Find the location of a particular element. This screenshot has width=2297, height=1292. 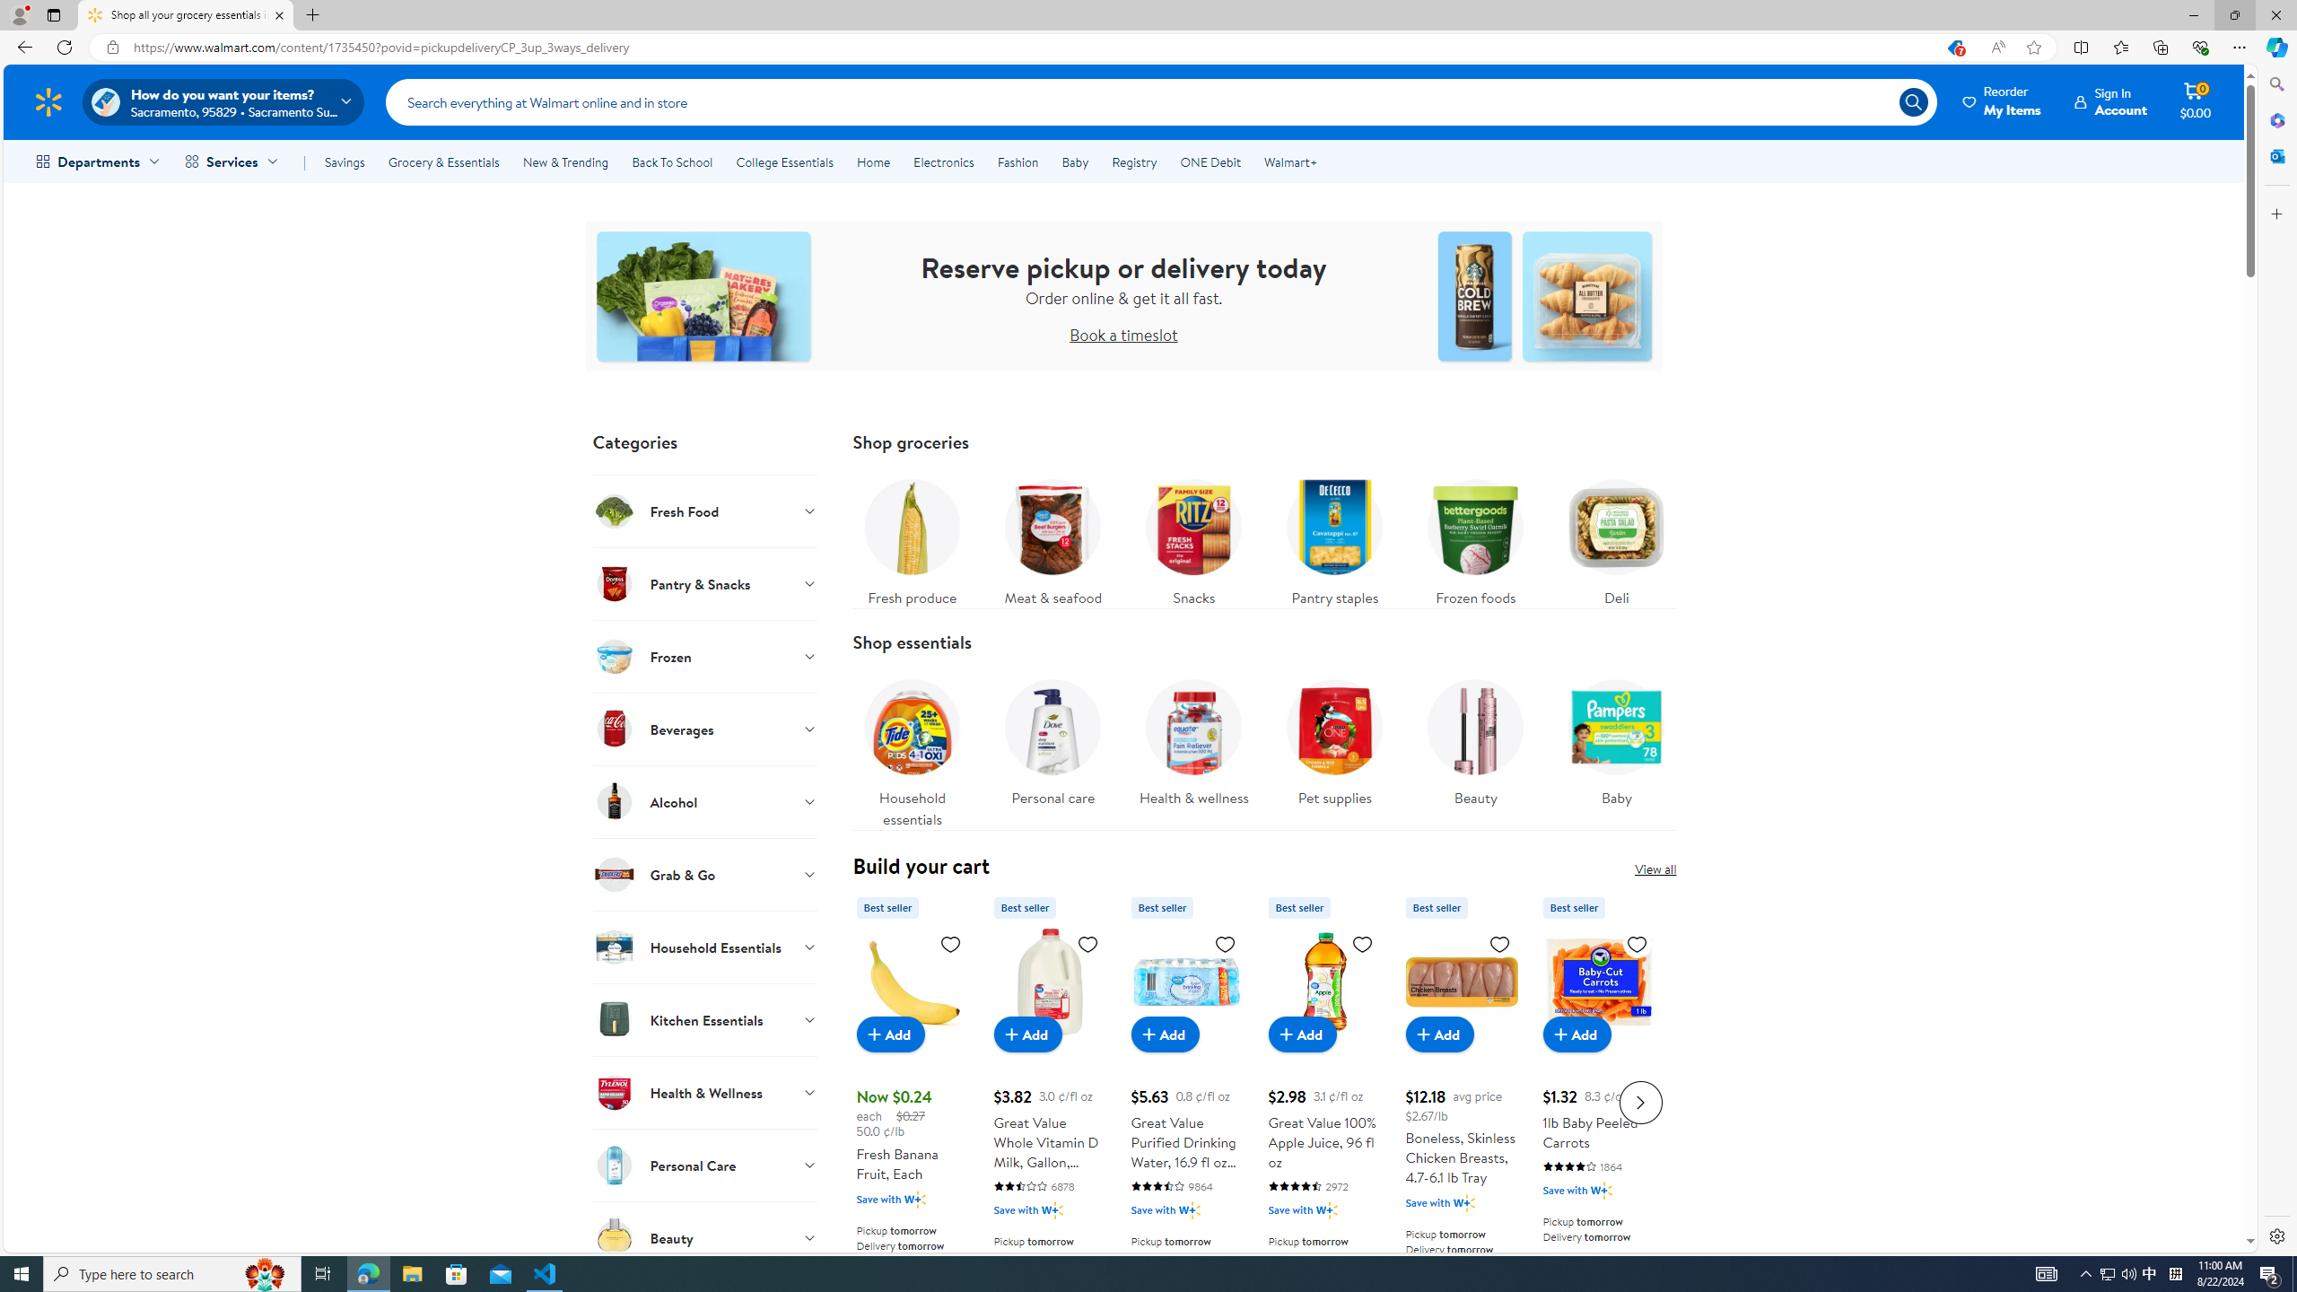

View all is located at coordinates (1655, 869).